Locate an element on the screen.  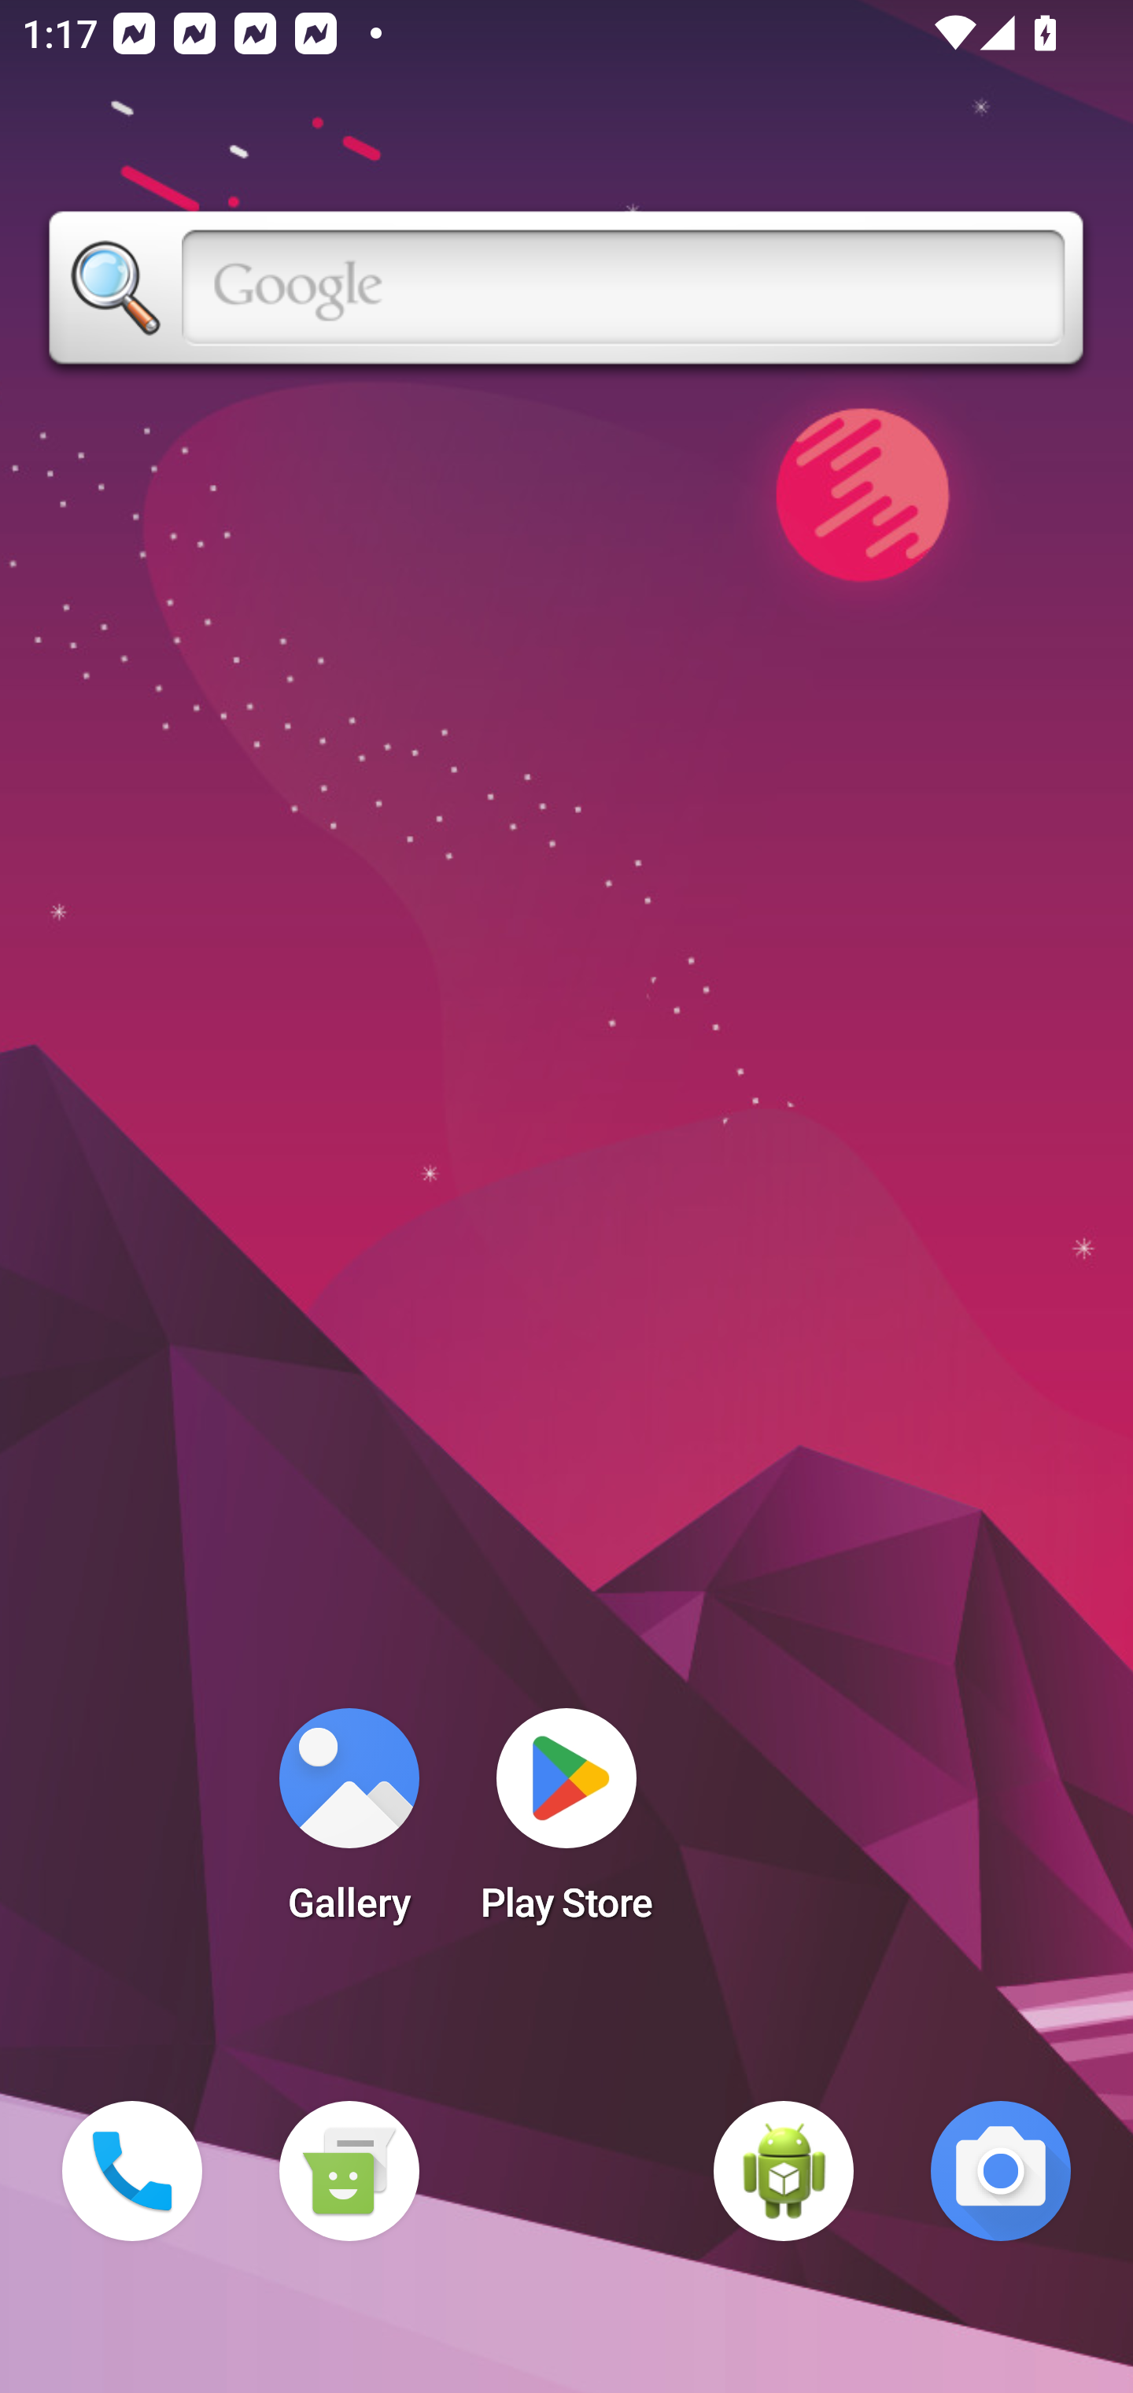
Play Store is located at coordinates (566, 1825).